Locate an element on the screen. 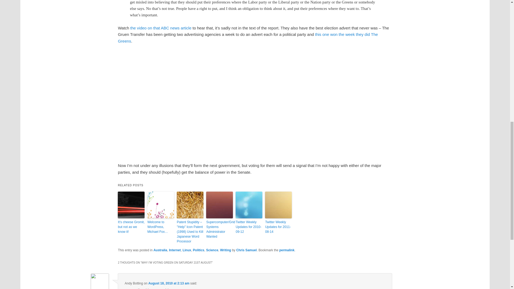 Image resolution: width=514 pixels, height=289 pixels. the video on that ABC news article is located at coordinates (161, 28).